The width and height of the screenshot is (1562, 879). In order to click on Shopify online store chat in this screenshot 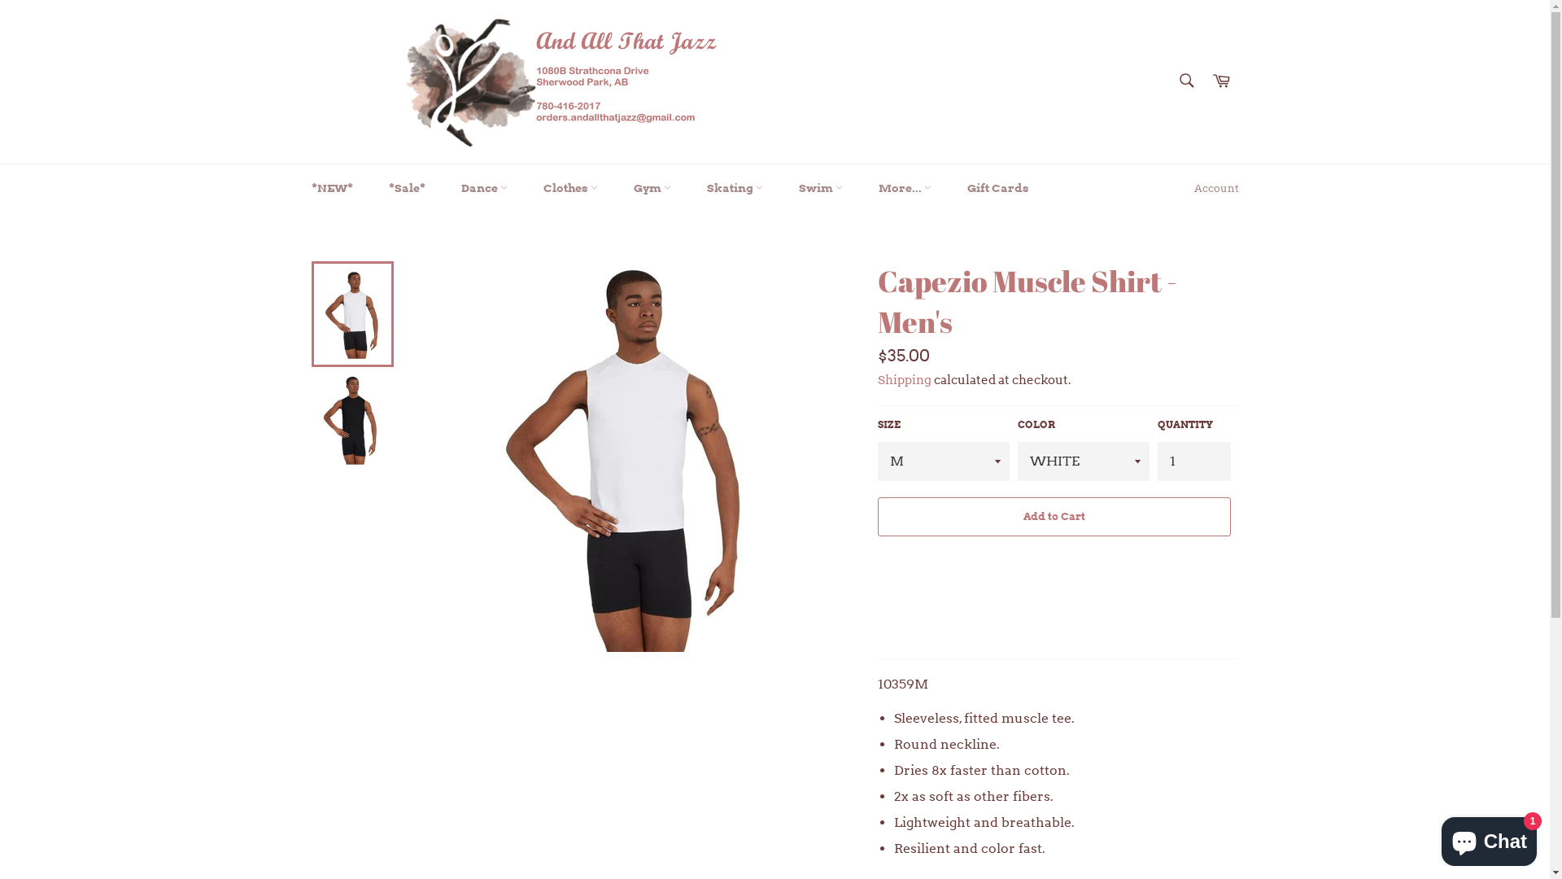, I will do `click(1489, 838)`.